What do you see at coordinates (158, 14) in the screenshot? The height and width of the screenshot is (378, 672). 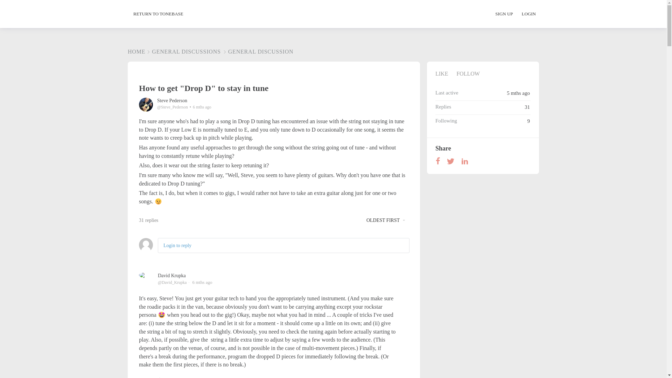 I see `RETURN TO TONEBASE` at bounding box center [158, 14].